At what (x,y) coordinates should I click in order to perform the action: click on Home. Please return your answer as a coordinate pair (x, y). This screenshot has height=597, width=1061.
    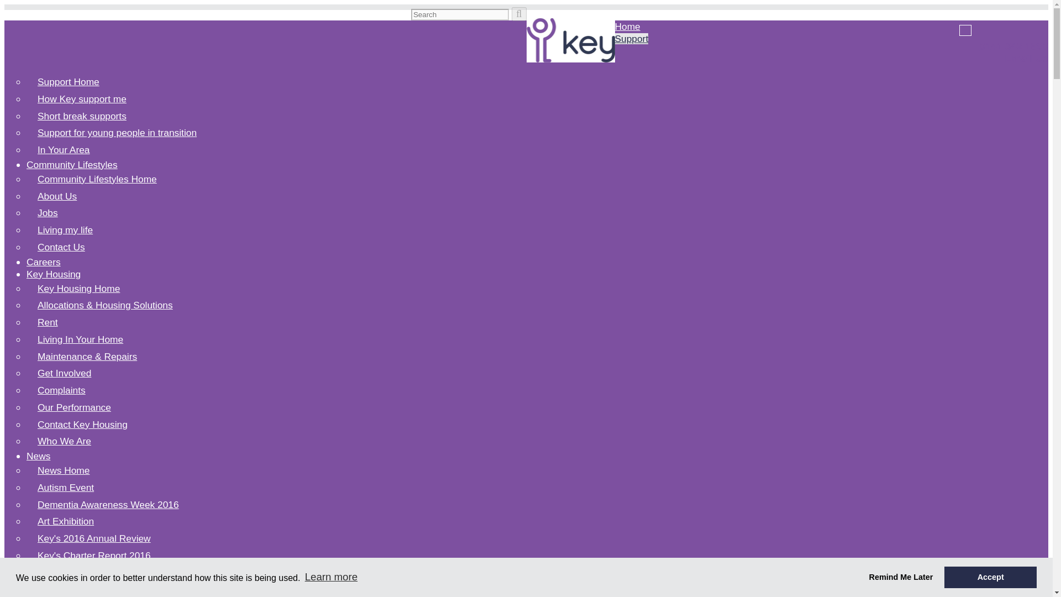
    Looking at the image, I should click on (627, 27).